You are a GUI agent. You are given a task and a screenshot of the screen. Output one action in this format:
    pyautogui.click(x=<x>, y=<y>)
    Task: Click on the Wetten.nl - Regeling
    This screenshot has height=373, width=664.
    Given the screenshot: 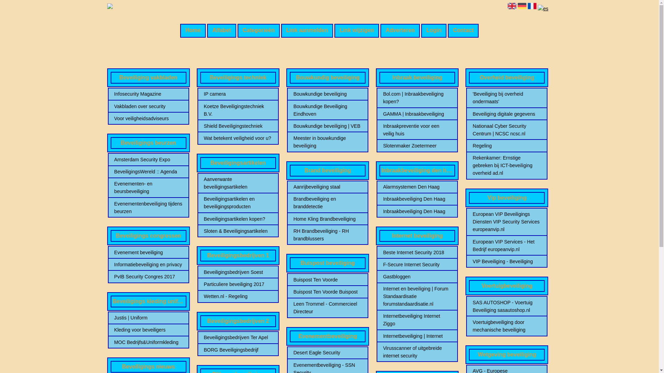 What is the action you would take?
    pyautogui.click(x=238, y=296)
    